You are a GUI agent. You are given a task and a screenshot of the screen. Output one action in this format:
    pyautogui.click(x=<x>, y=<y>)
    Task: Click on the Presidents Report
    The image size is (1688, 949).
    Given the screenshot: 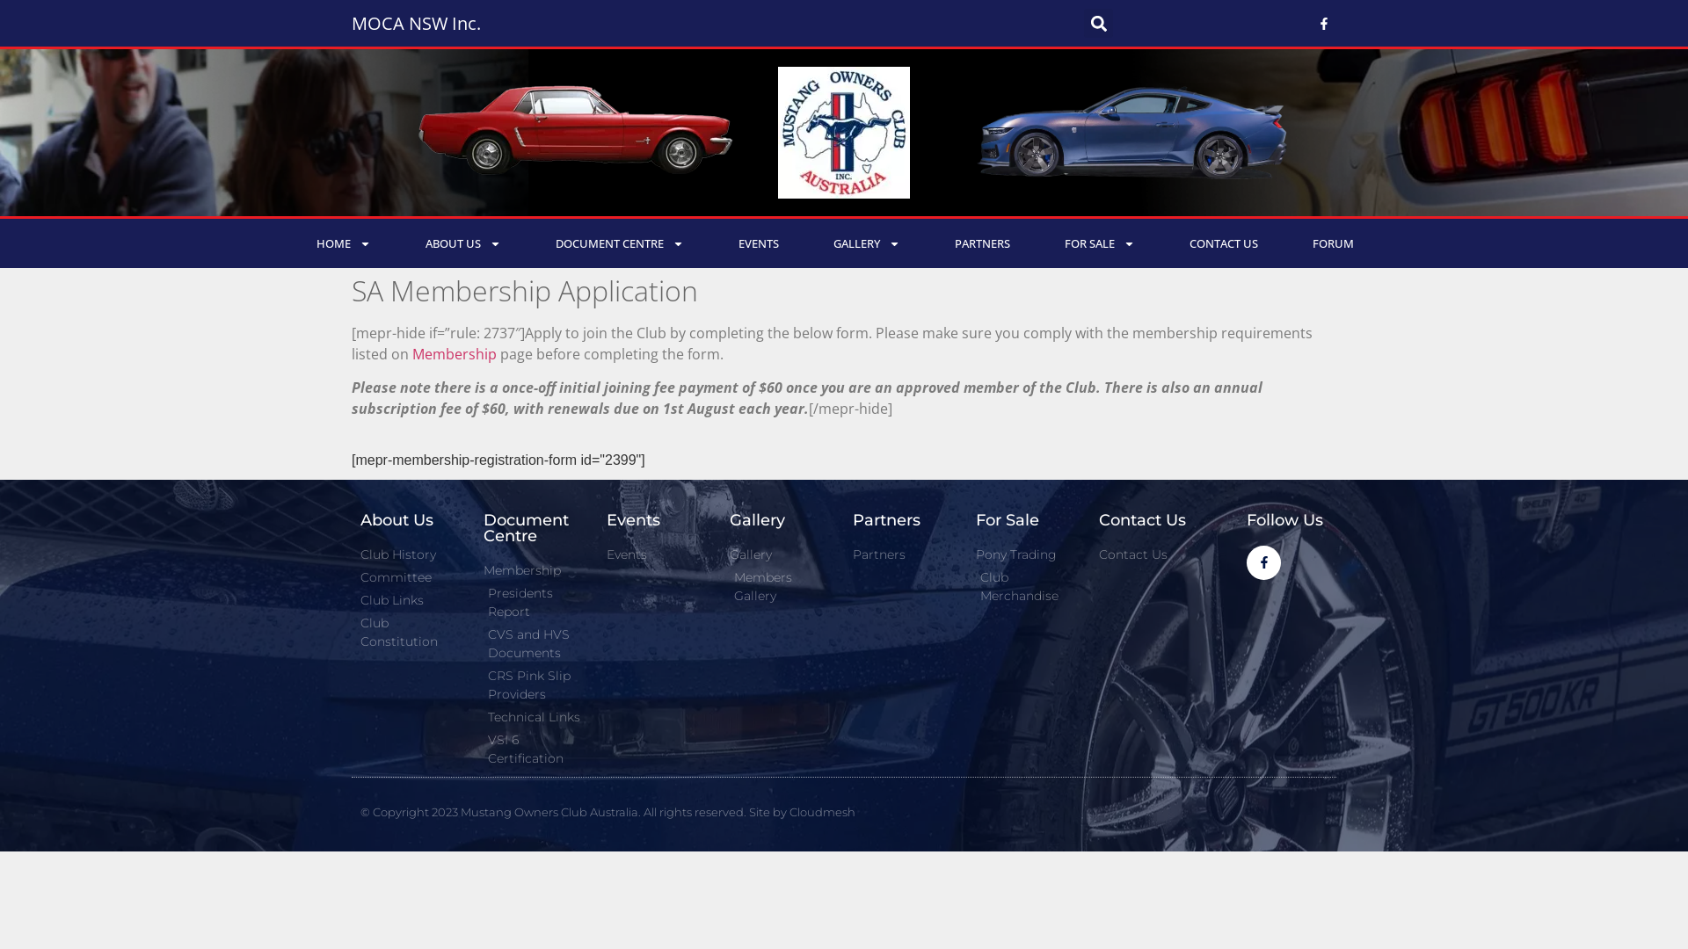 What is the action you would take?
    pyautogui.click(x=536, y=603)
    